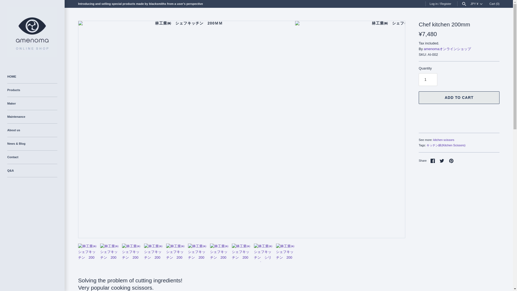 The image size is (517, 291). Describe the element at coordinates (434, 4) in the screenshot. I see `Log in` at that location.